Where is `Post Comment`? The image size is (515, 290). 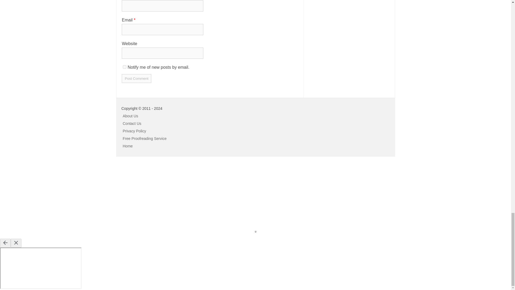
Post Comment is located at coordinates (136, 78).